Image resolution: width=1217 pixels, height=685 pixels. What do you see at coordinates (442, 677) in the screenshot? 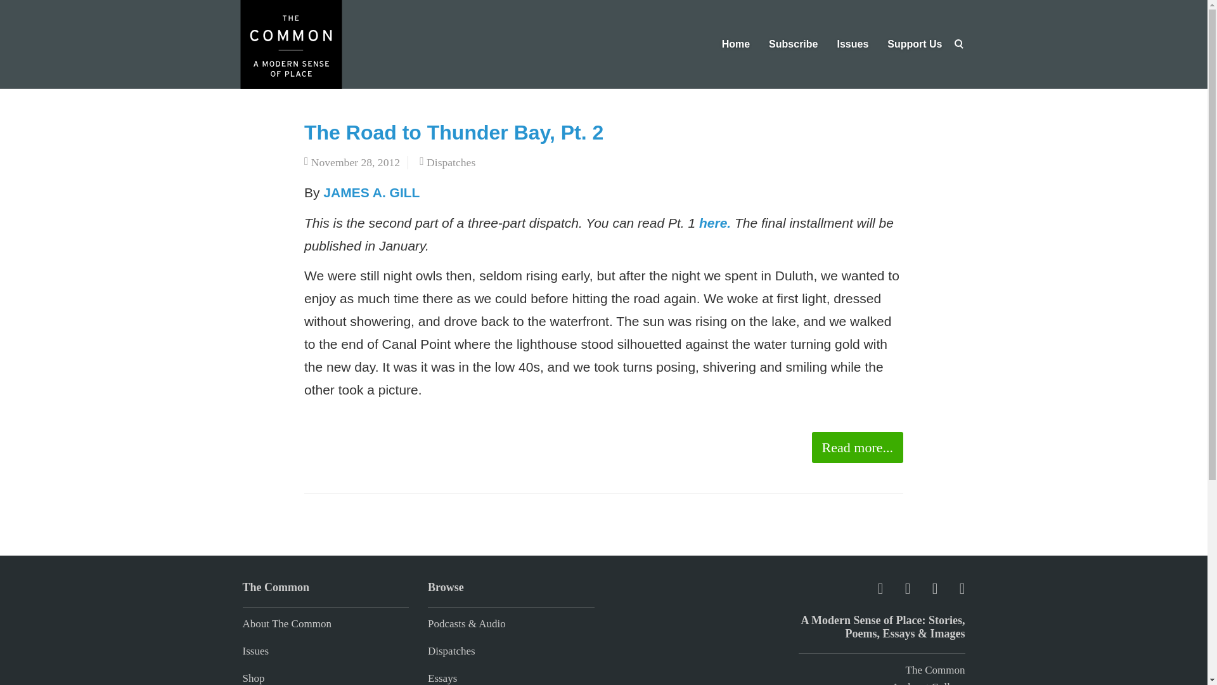
I see `Essays` at bounding box center [442, 677].